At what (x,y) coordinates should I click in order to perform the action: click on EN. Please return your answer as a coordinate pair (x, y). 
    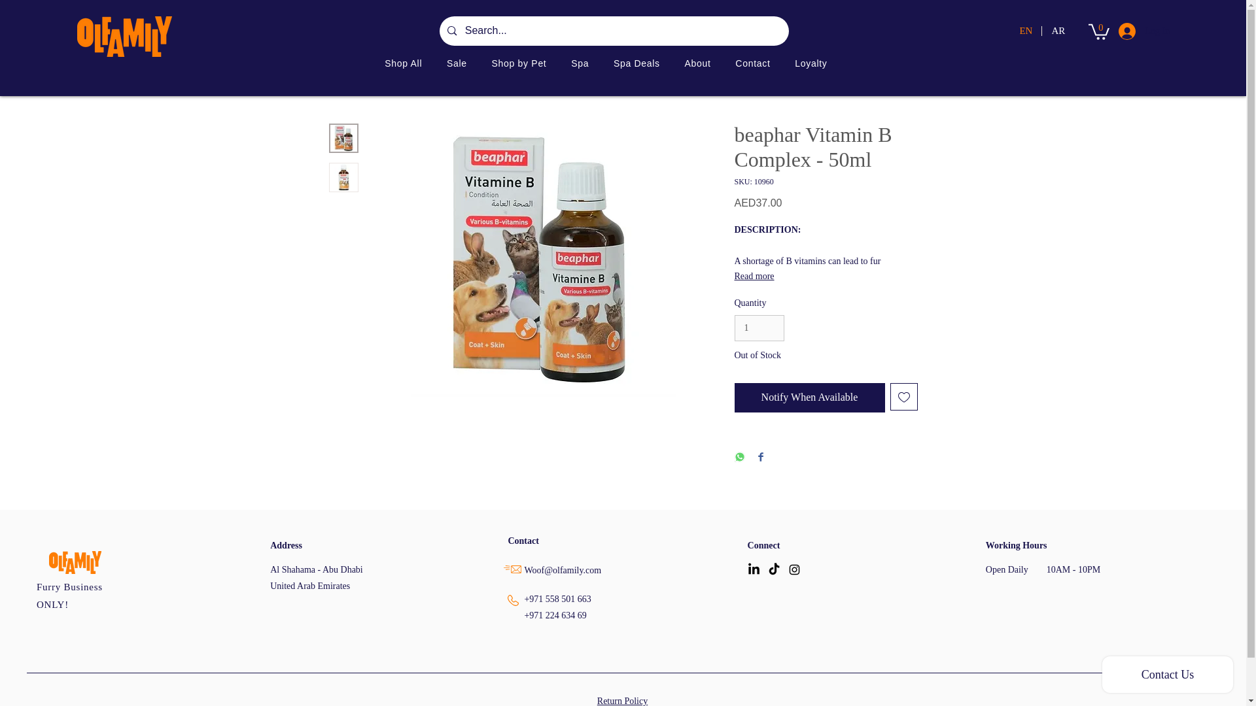
    Looking at the image, I should click on (1025, 31).